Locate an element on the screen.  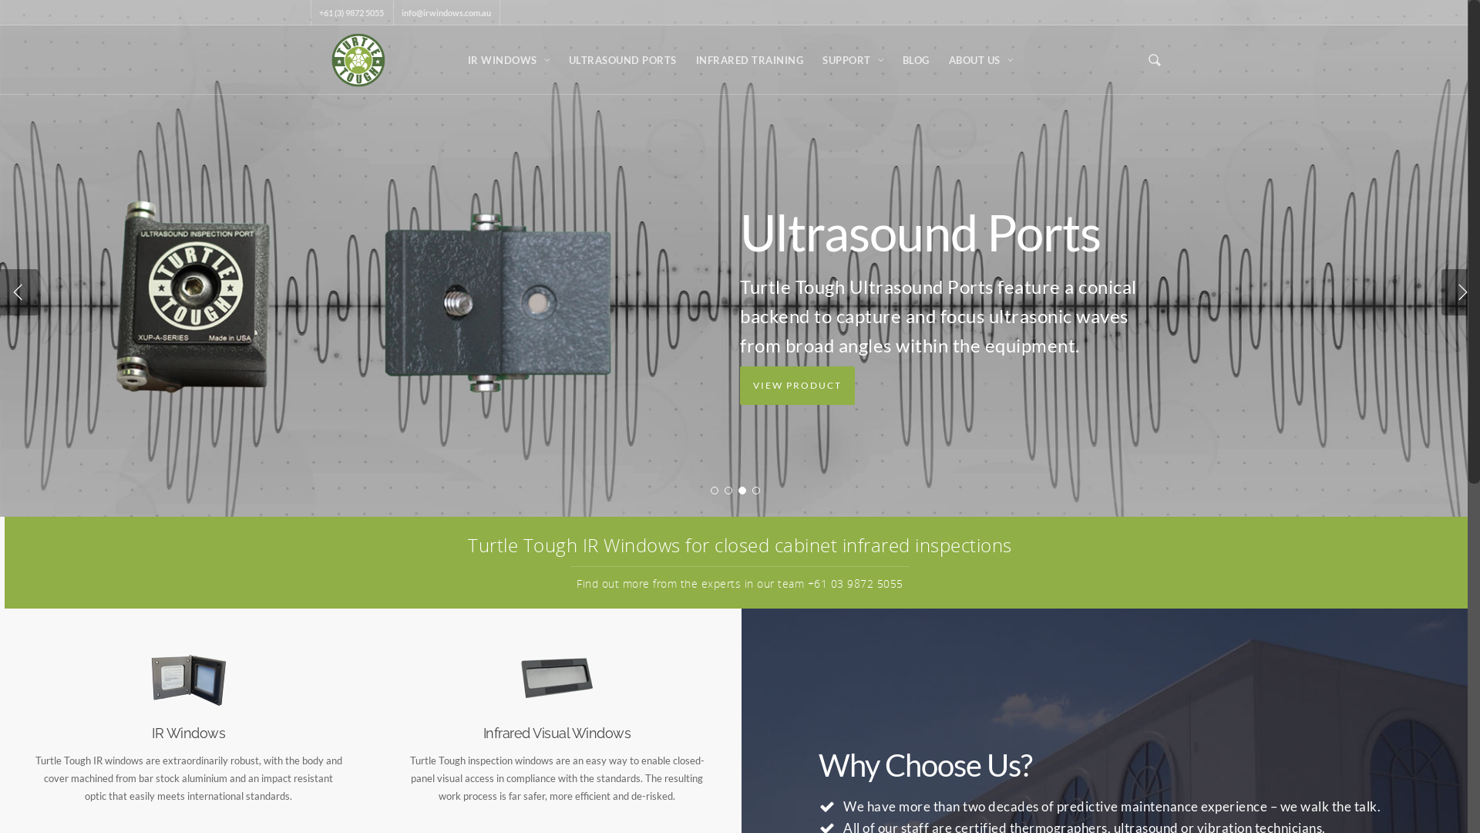
IR Windows is located at coordinates (188, 733).